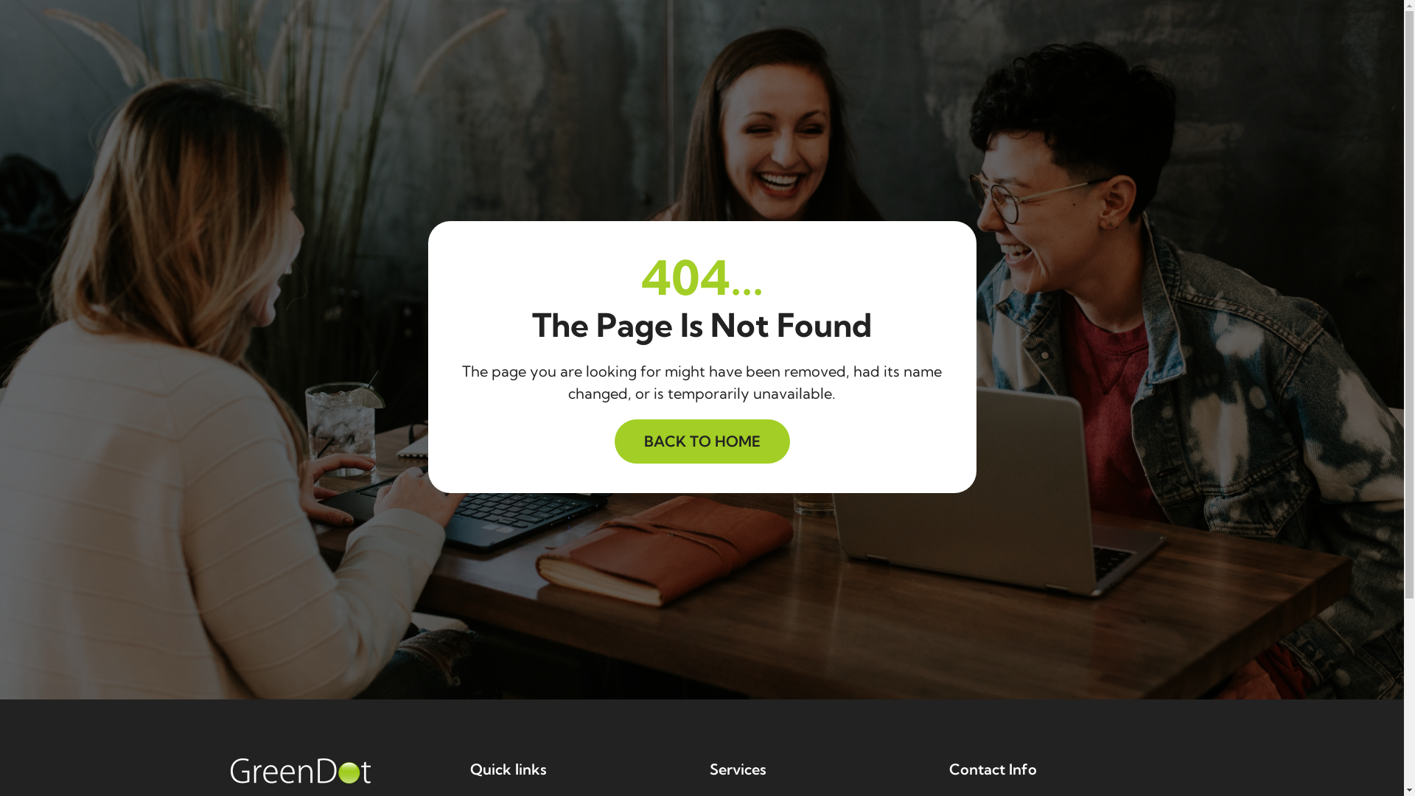 Image resolution: width=1415 pixels, height=796 pixels. Describe the element at coordinates (702, 441) in the screenshot. I see `BACK TO HOME` at that location.